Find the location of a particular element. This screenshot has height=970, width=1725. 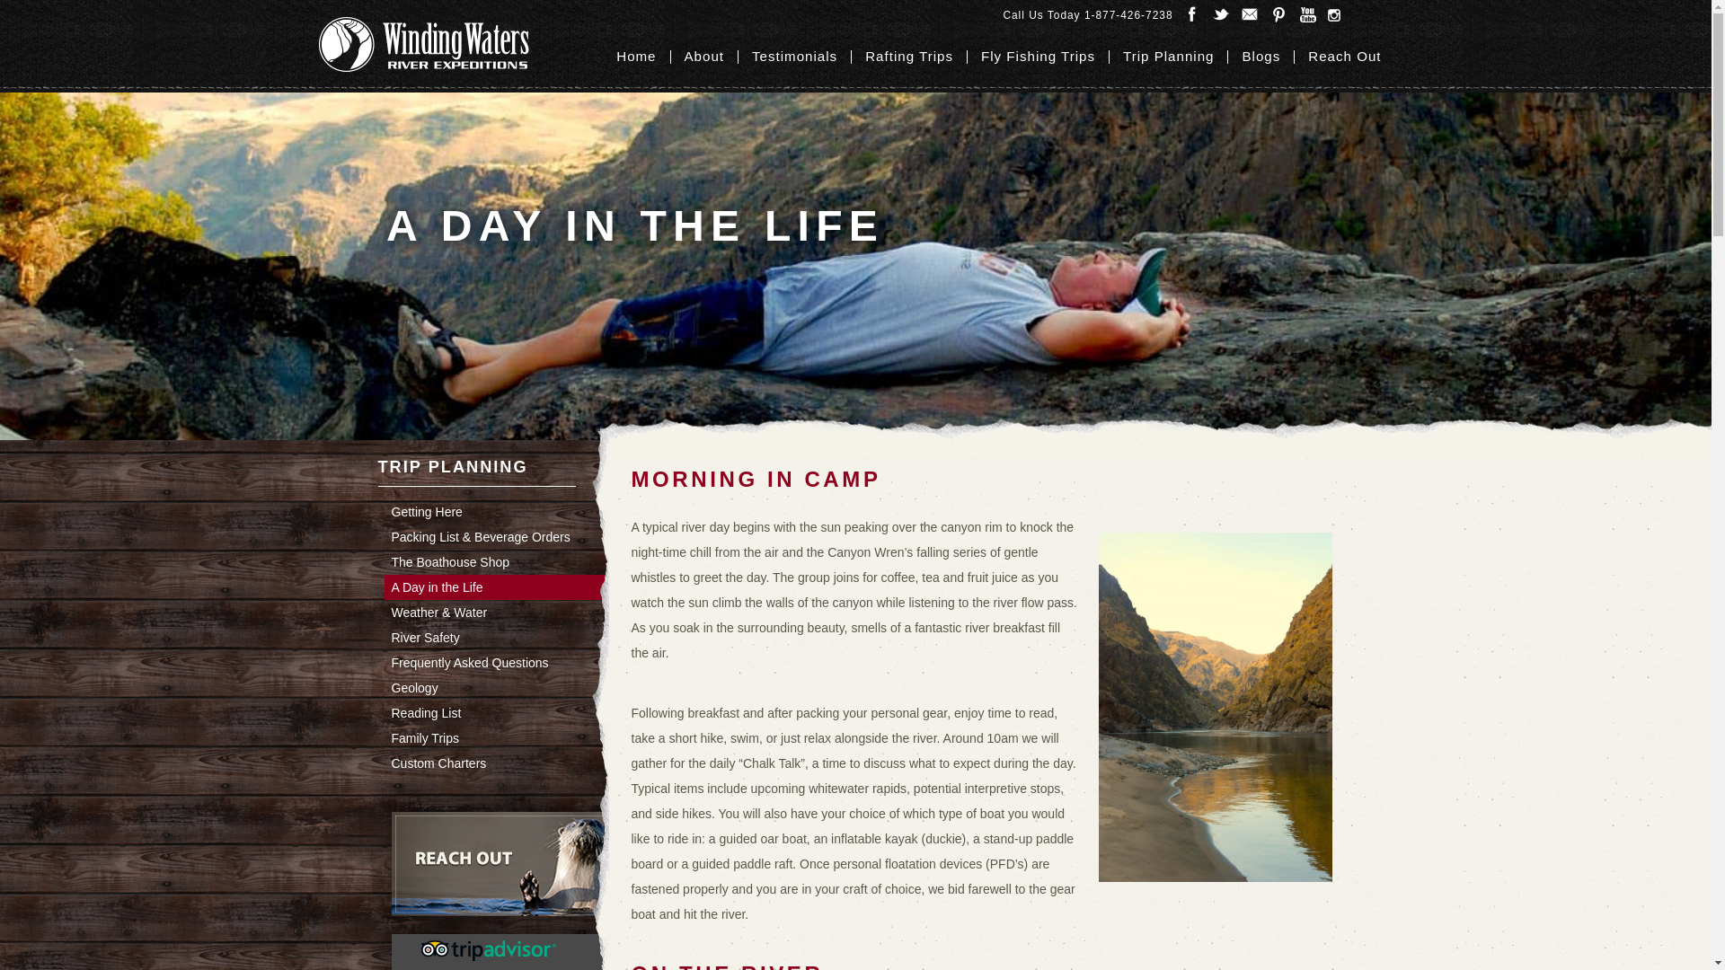

River Safety is located at coordinates (509, 638).